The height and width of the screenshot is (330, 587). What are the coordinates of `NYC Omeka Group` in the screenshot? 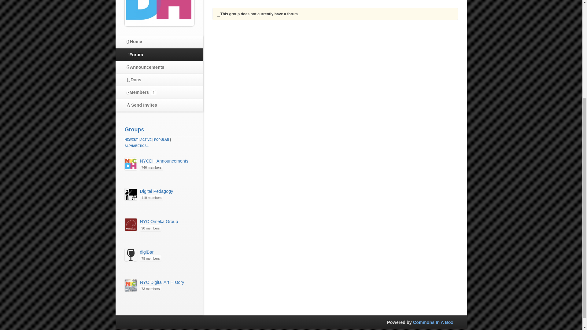 It's located at (159, 222).